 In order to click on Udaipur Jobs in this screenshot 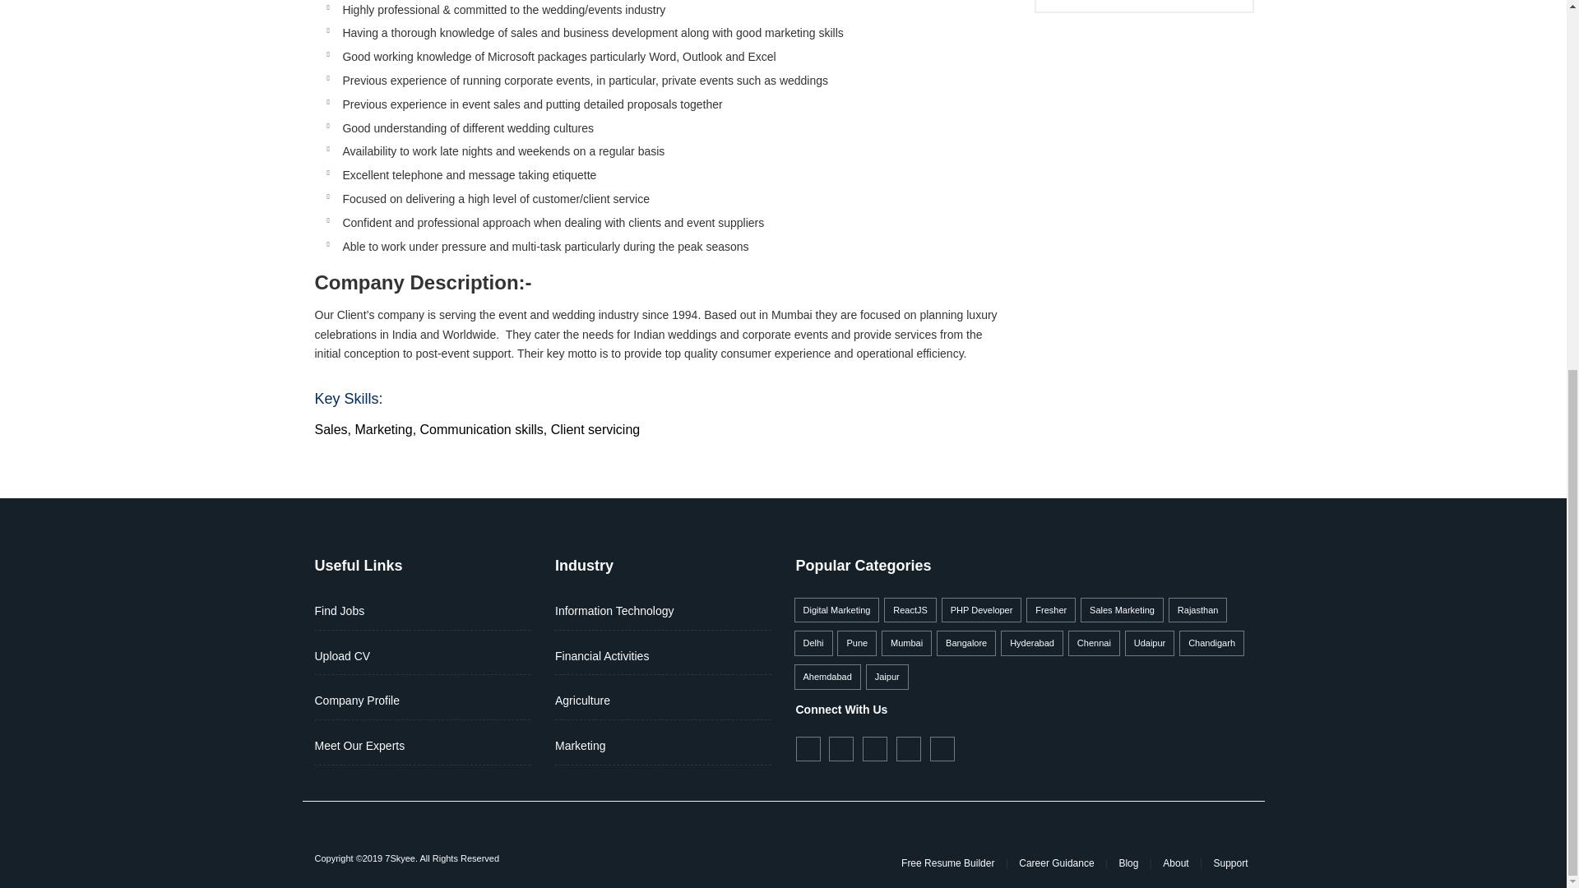, I will do `click(1150, 643)`.